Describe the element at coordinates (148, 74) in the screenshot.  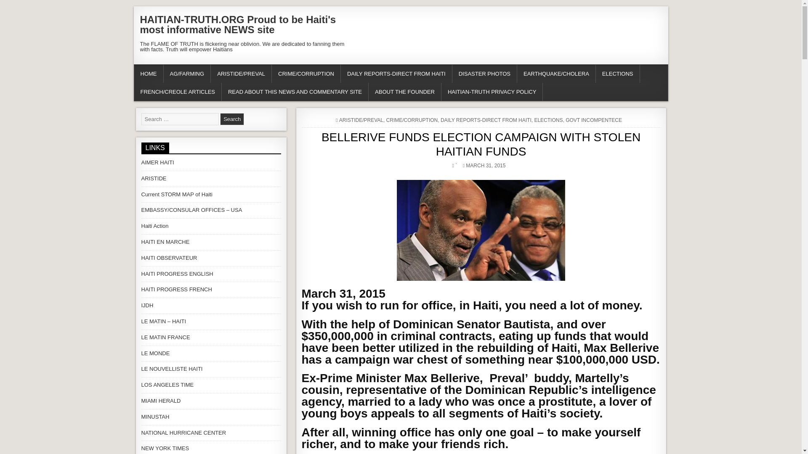
I see `HOME` at that location.